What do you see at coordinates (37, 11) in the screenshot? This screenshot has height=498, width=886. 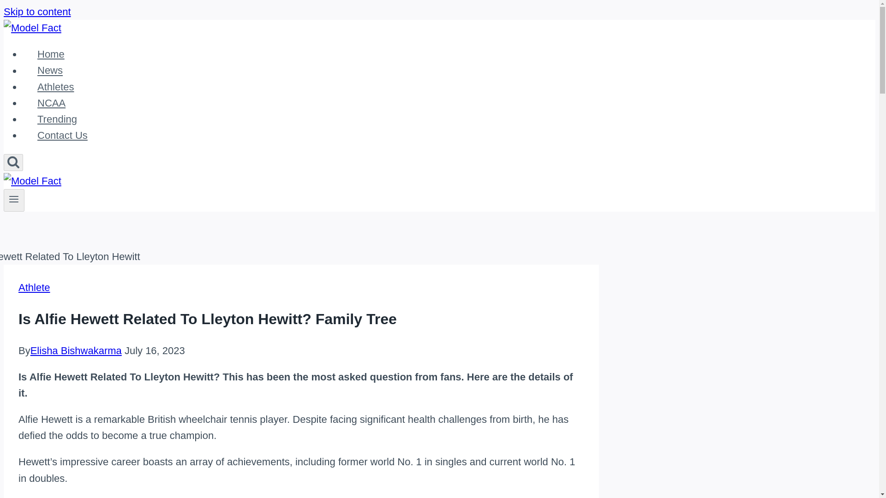 I see `Skip to content` at bounding box center [37, 11].